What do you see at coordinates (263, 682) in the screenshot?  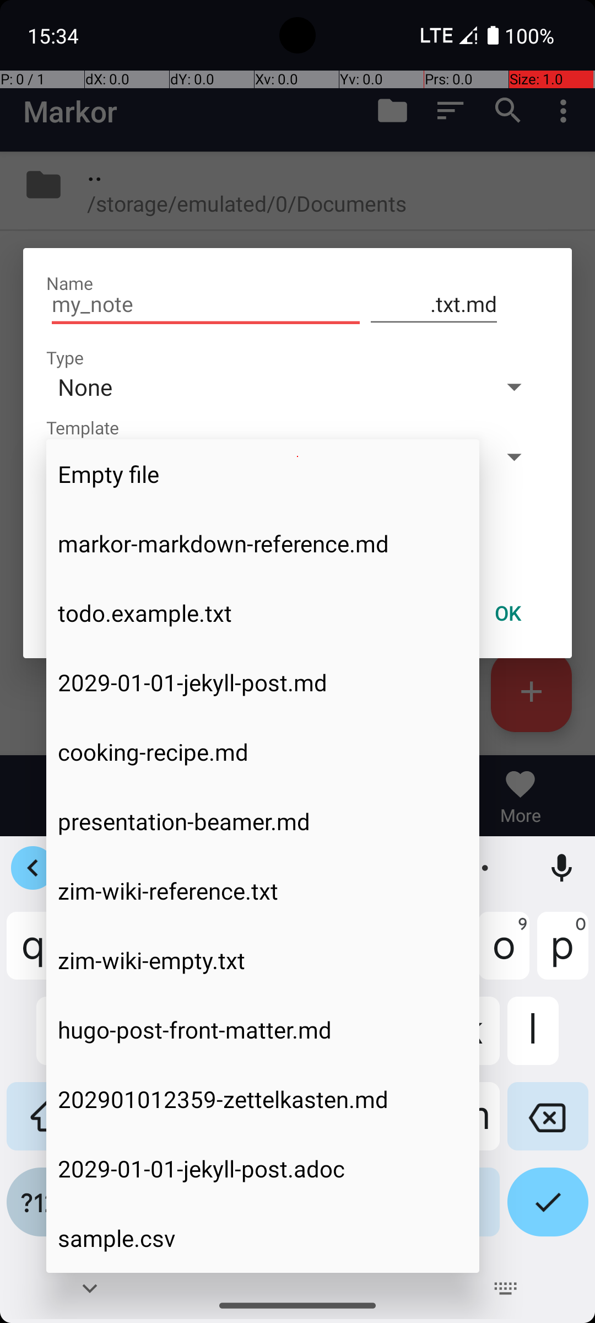 I see `2029-01-01-jekyll-post.md` at bounding box center [263, 682].